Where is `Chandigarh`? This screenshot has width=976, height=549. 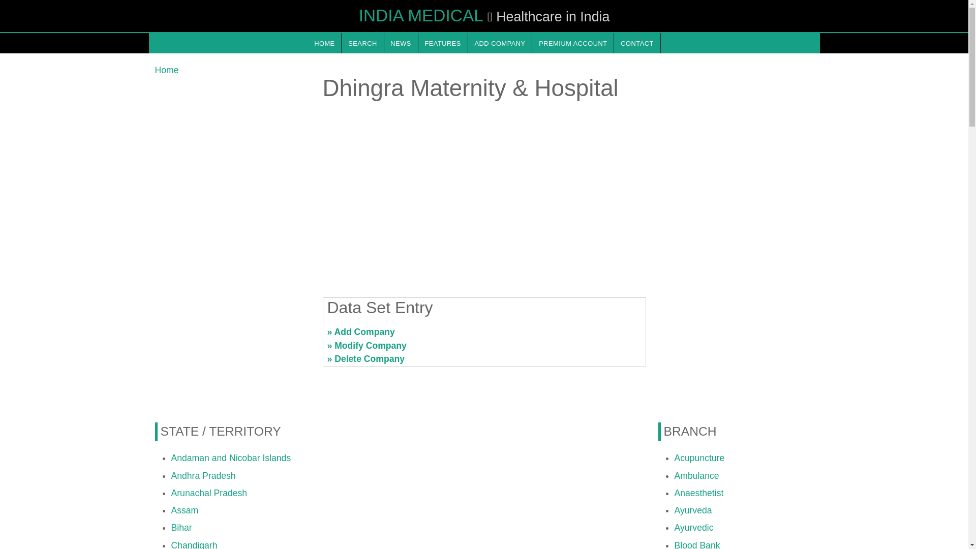 Chandigarh is located at coordinates (194, 544).